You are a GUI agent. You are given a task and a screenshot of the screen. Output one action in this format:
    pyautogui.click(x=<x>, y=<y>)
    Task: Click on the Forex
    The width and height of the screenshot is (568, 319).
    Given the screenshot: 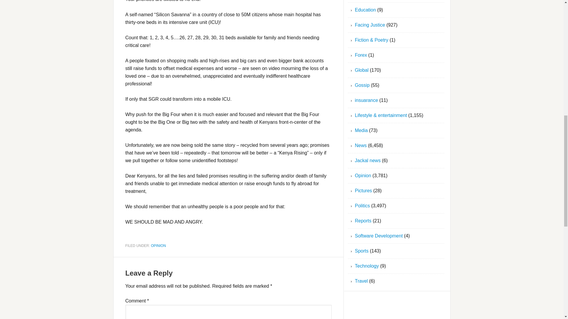 What is the action you would take?
    pyautogui.click(x=361, y=55)
    